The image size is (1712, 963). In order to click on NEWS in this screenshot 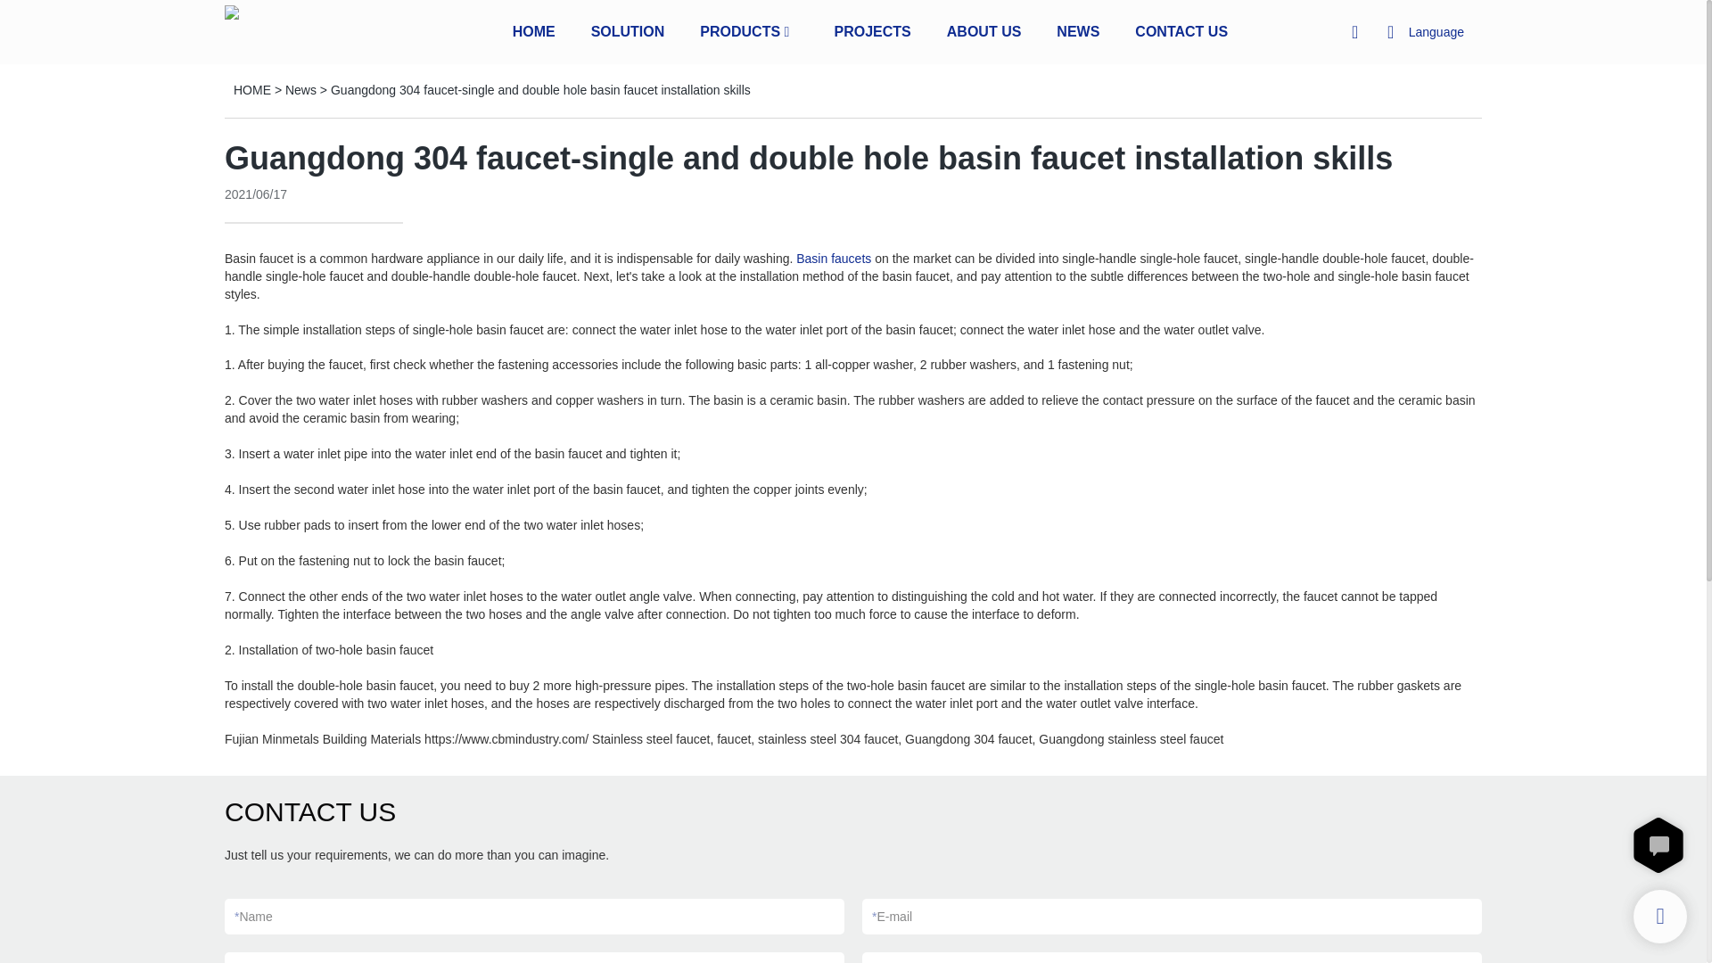, I will do `click(1077, 30)`.